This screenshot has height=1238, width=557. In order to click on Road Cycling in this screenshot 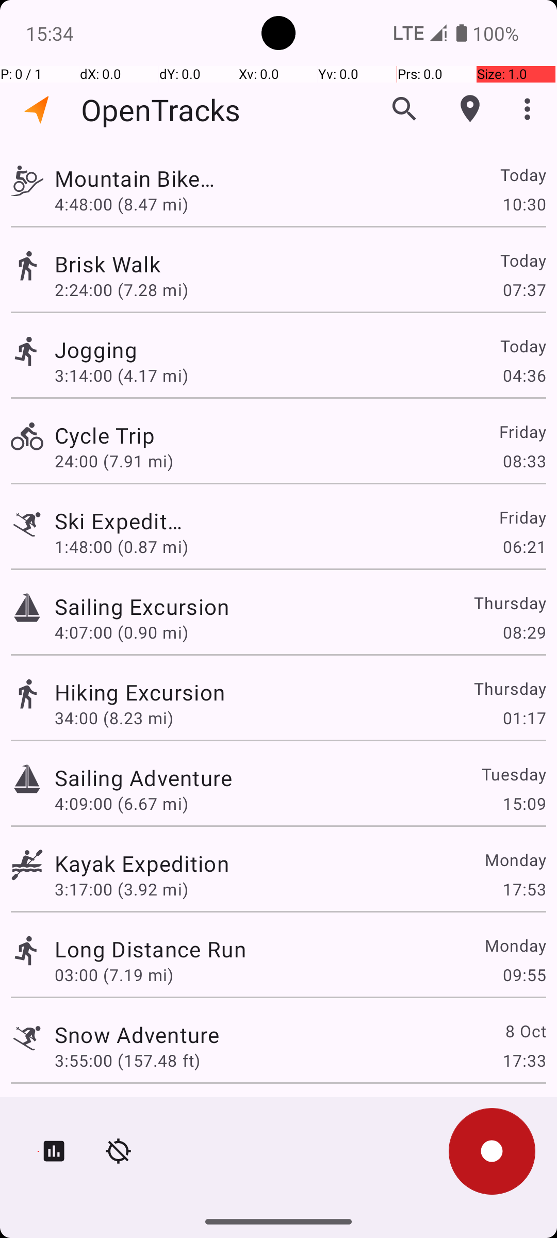, I will do `click(121, 1112)`.